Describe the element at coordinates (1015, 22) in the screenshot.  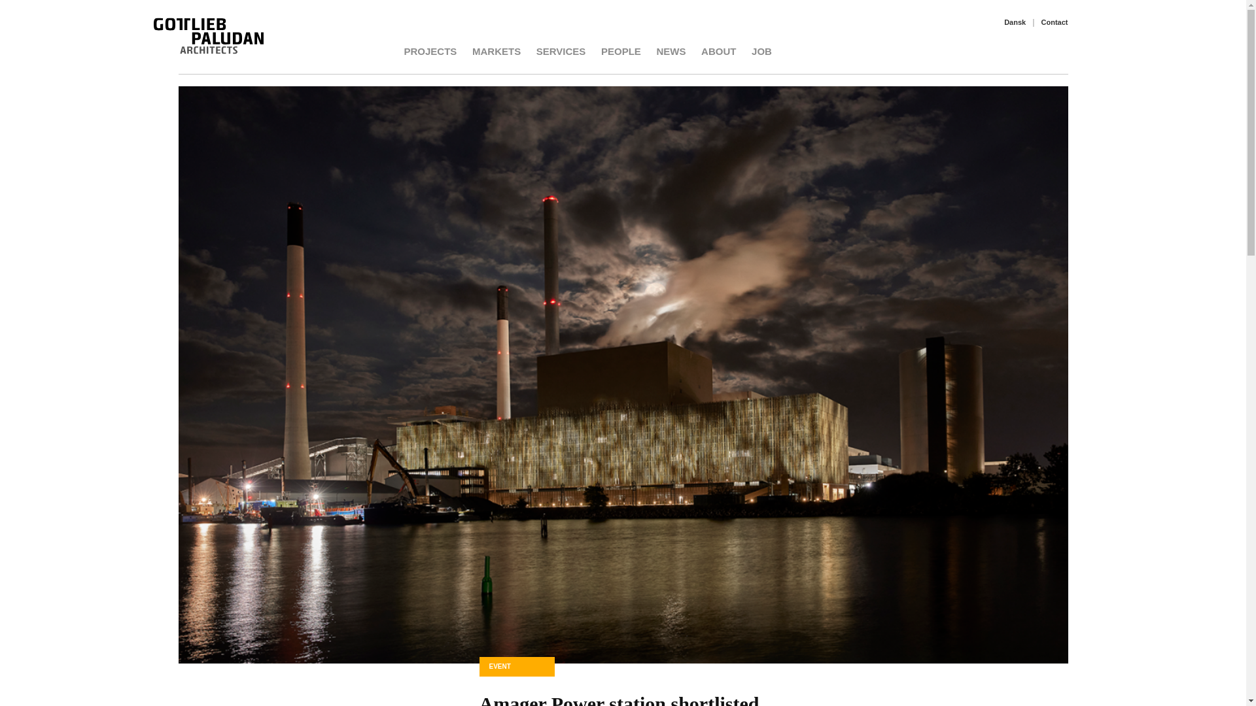
I see `Dansk` at that location.